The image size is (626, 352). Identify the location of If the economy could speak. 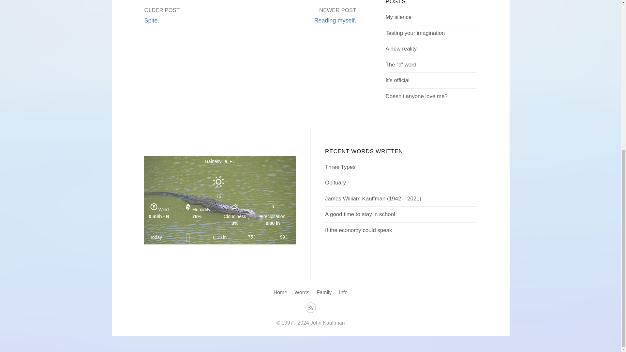
(358, 230).